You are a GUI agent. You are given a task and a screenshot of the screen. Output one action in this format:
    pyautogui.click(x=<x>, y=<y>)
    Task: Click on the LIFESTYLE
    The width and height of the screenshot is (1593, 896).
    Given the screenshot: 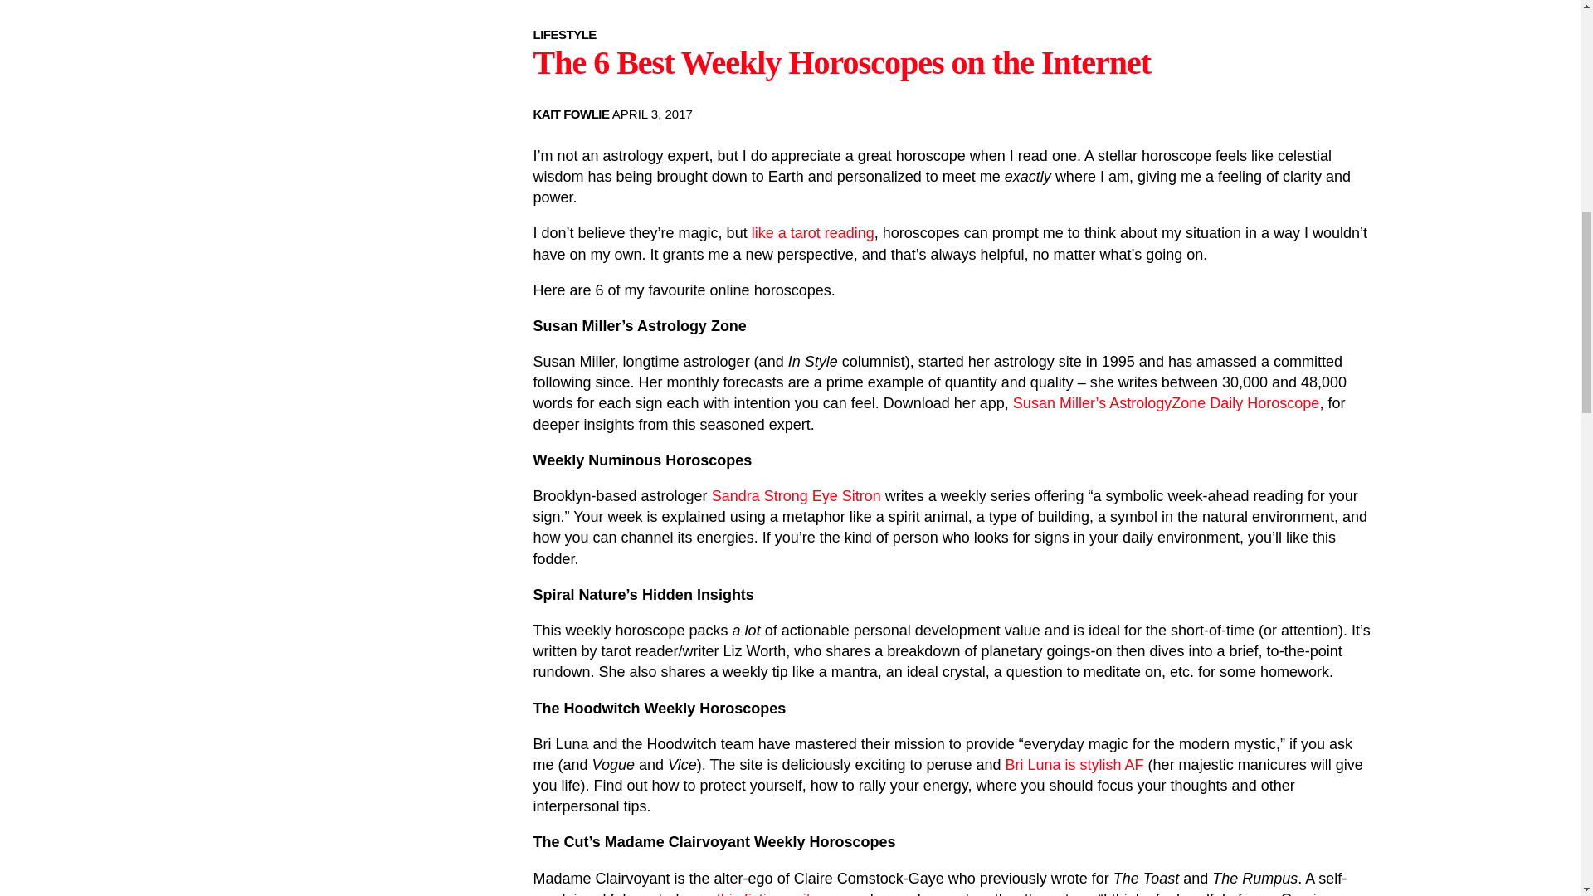 What is the action you would take?
    pyautogui.click(x=564, y=34)
    